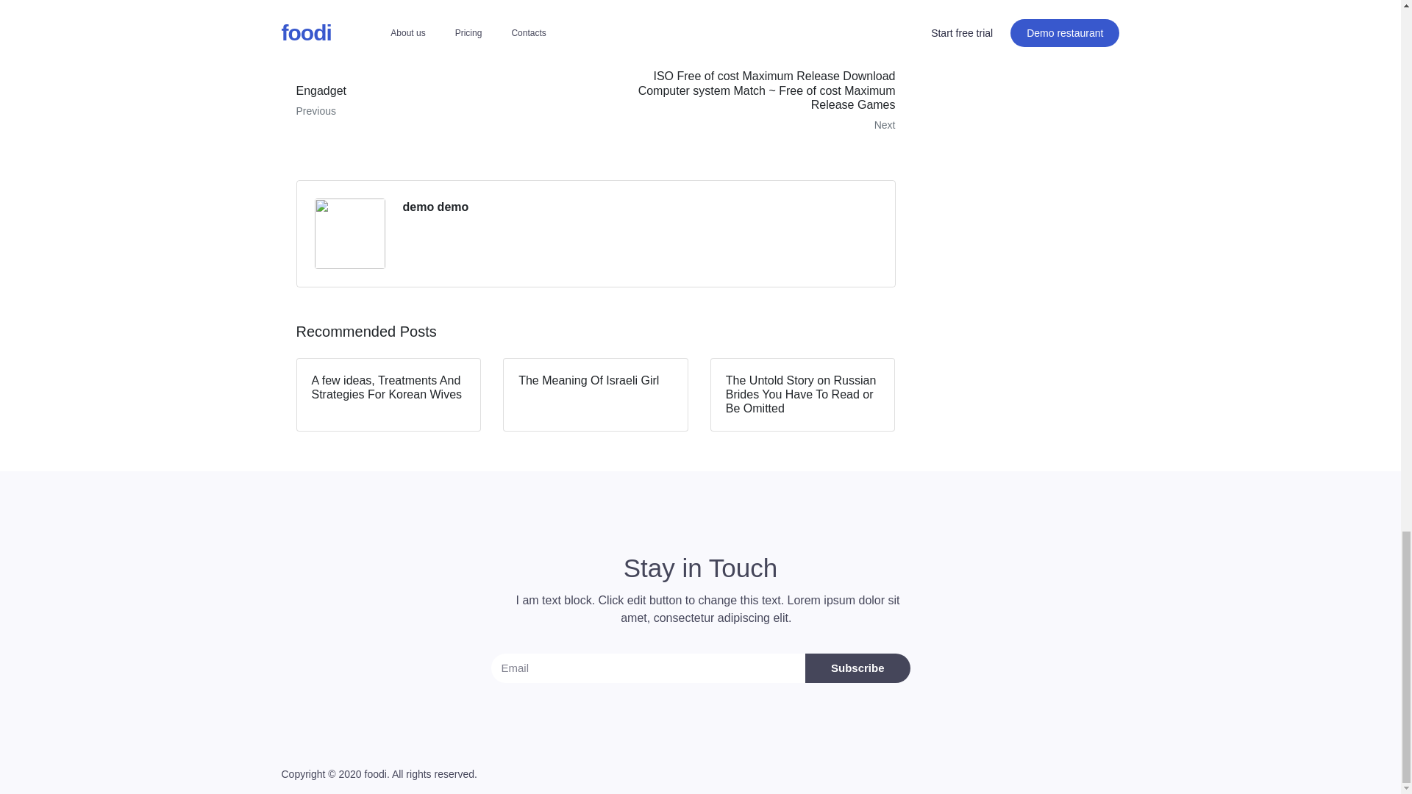 This screenshot has width=1412, height=794. Describe the element at coordinates (427, 7) in the screenshot. I see `Twitter` at that location.